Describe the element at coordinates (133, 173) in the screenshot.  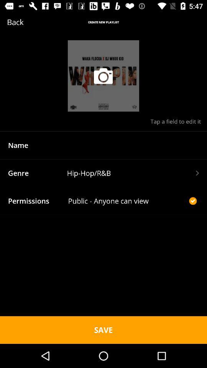
I see `turn on the hip hop r icon` at that location.